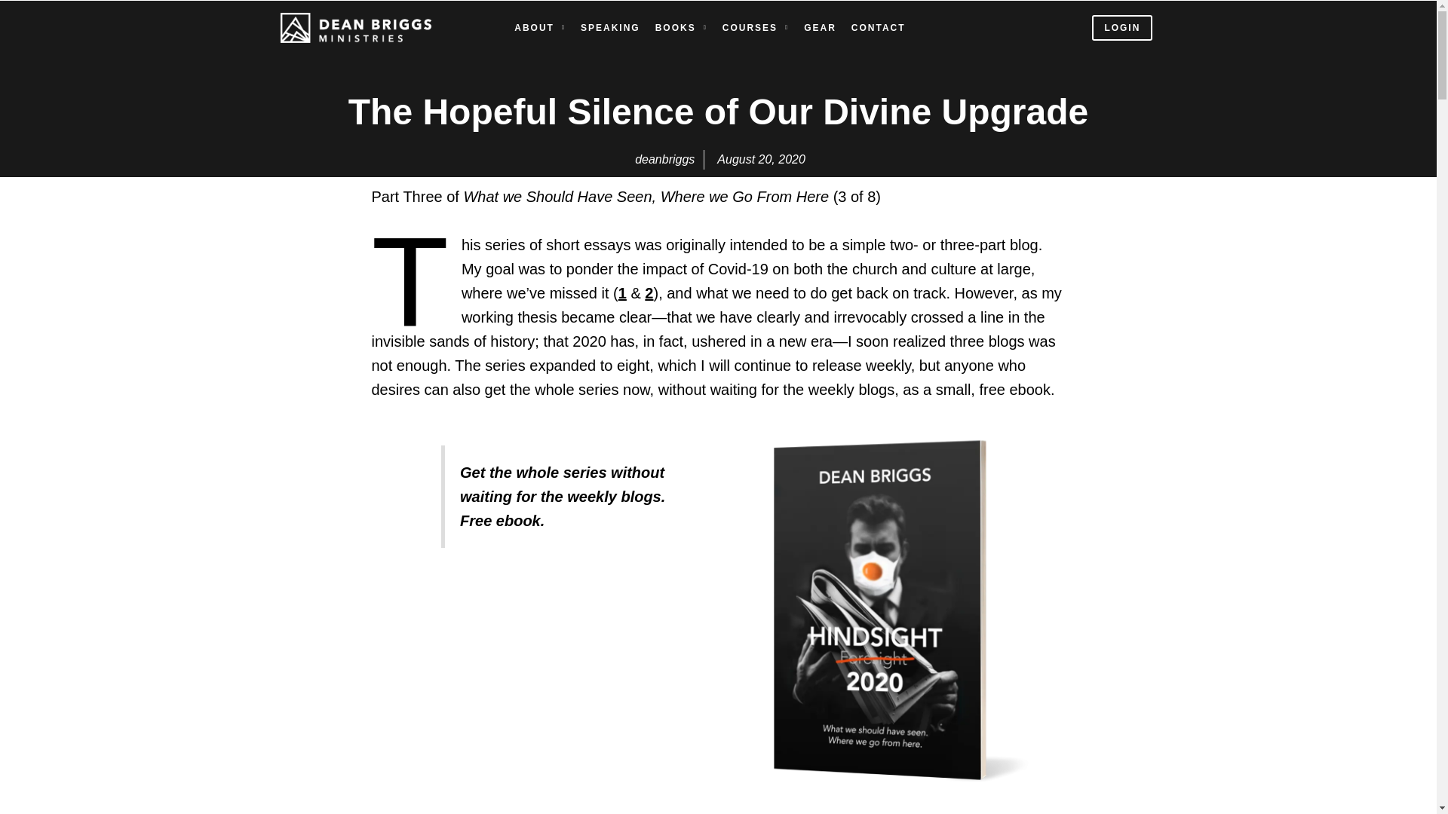  Describe the element at coordinates (540, 28) in the screenshot. I see `ABOUT` at that location.